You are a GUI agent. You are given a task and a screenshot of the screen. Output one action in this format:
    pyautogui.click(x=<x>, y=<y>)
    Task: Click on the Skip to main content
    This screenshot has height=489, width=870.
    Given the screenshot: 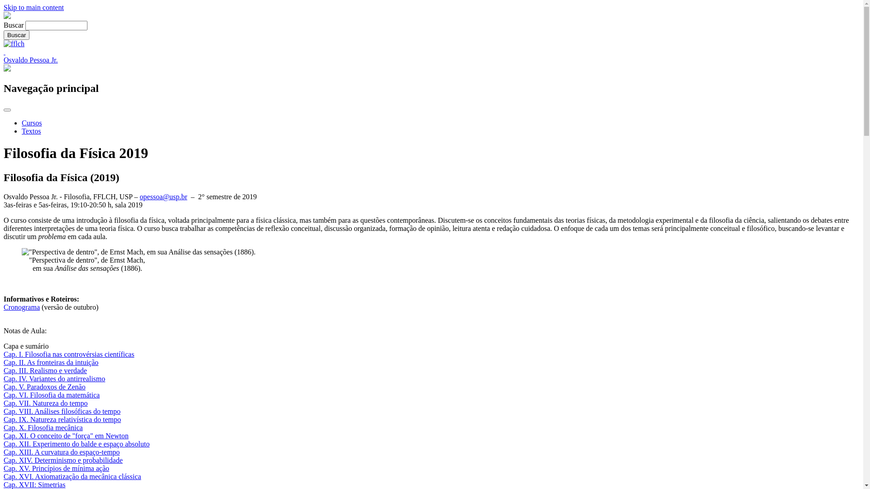 What is the action you would take?
    pyautogui.click(x=34, y=7)
    